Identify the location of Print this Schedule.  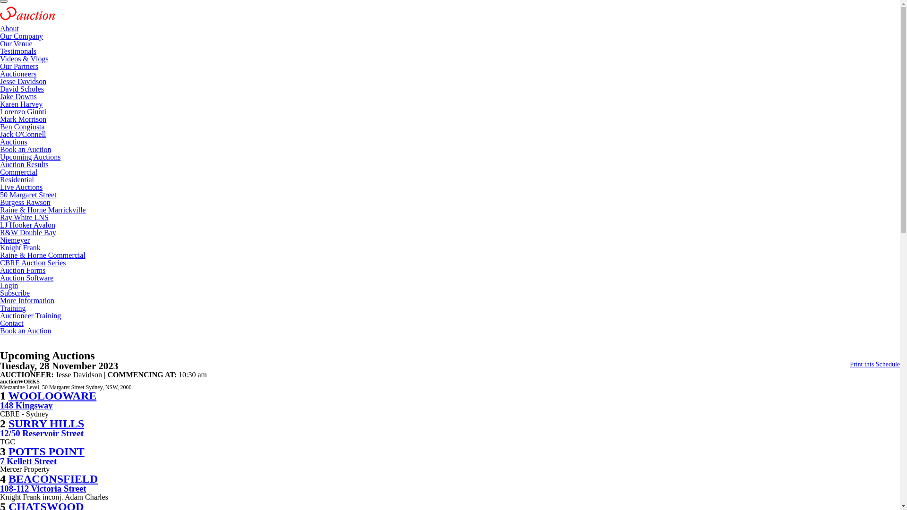
(875, 365).